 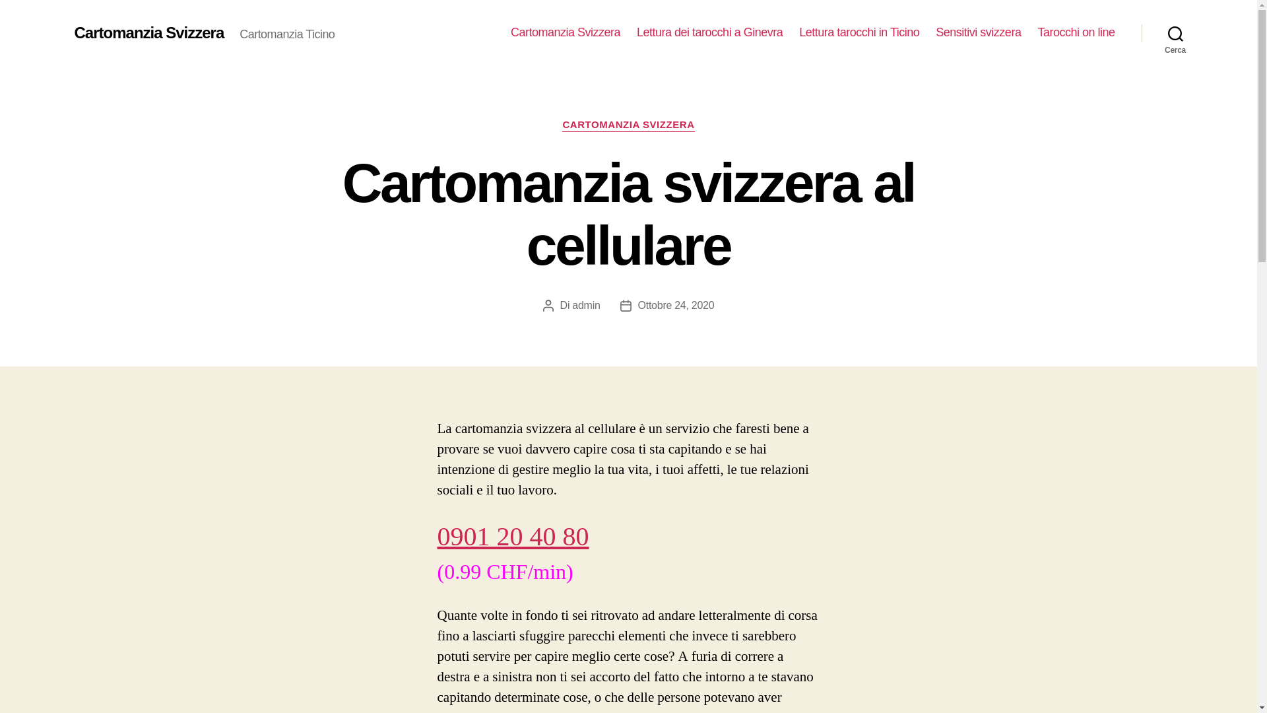 I want to click on Sensitivi svizzera, so click(x=978, y=33).